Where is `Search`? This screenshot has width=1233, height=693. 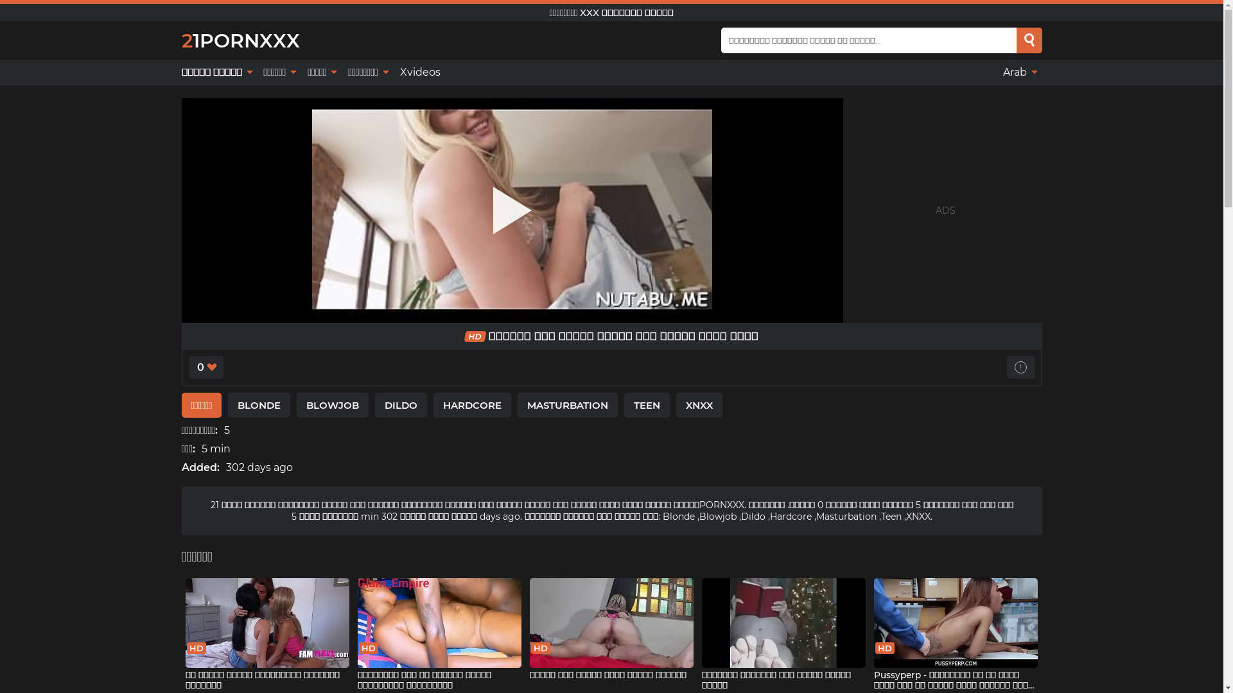
Search is located at coordinates (1029, 40).